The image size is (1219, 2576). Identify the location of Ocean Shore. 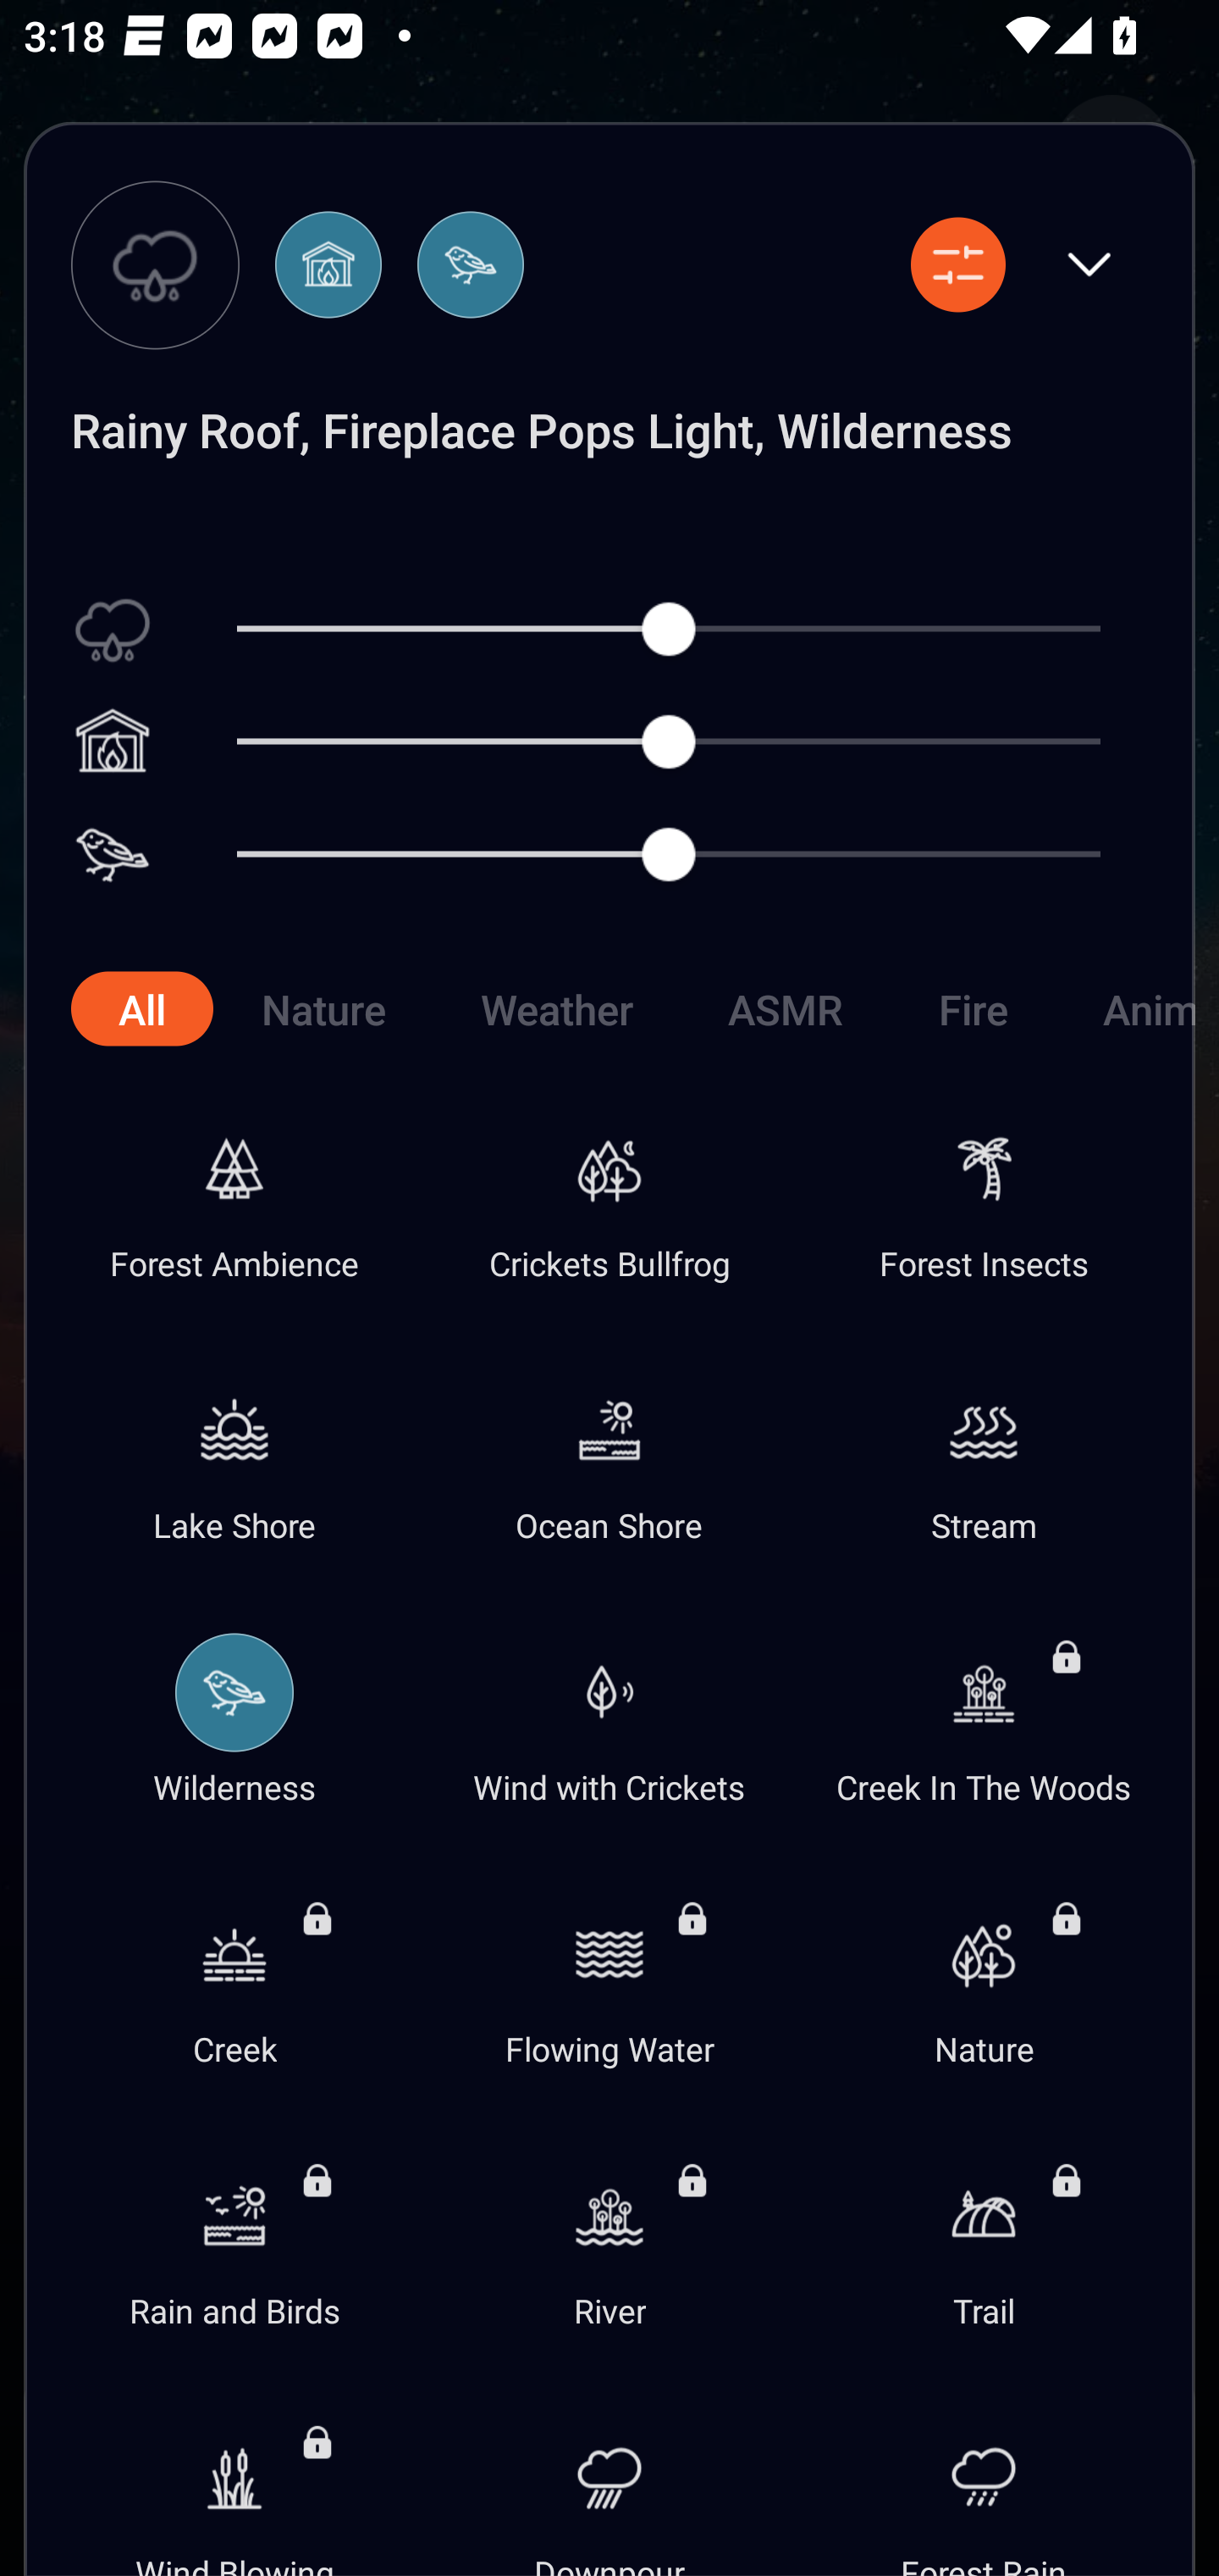
(609, 1455).